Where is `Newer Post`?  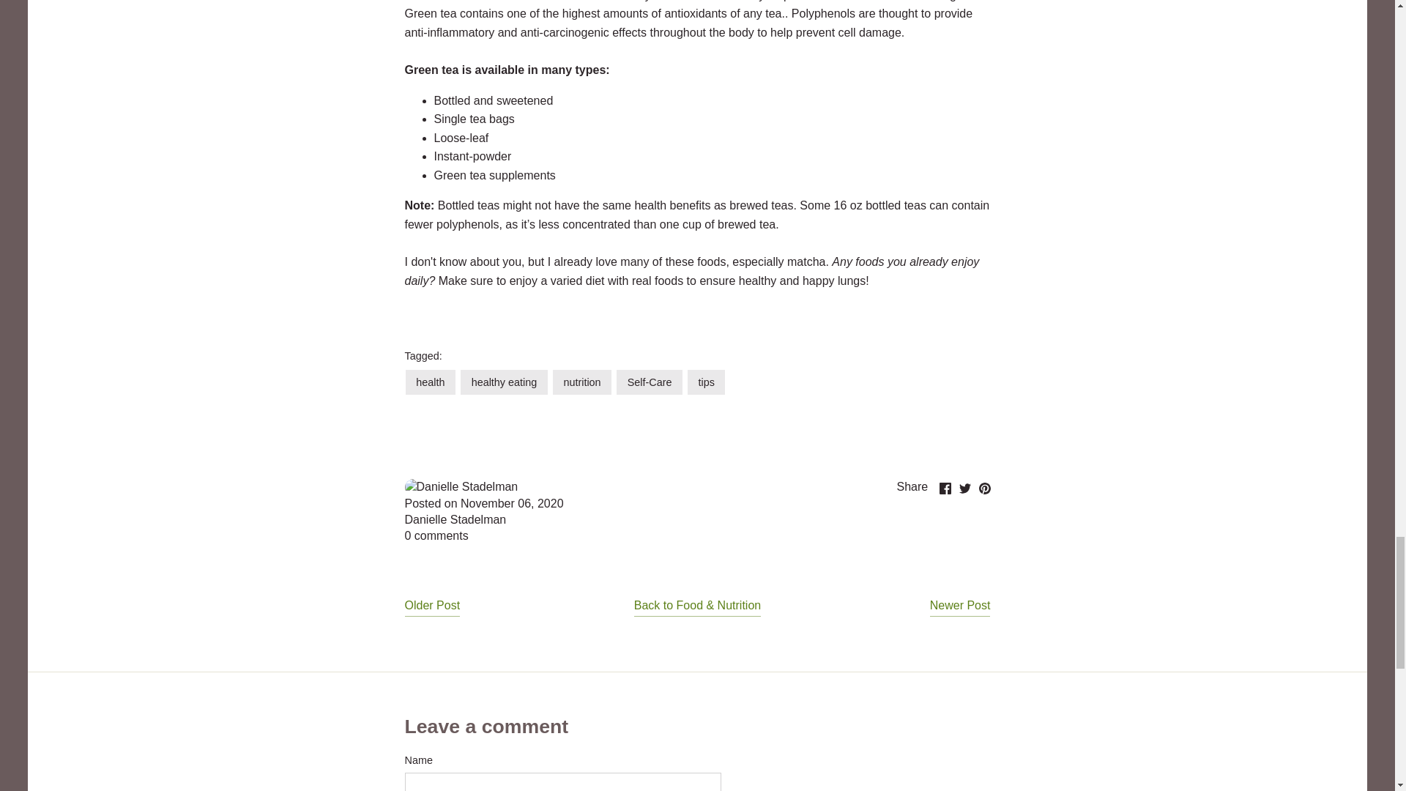
Newer Post is located at coordinates (960, 608).